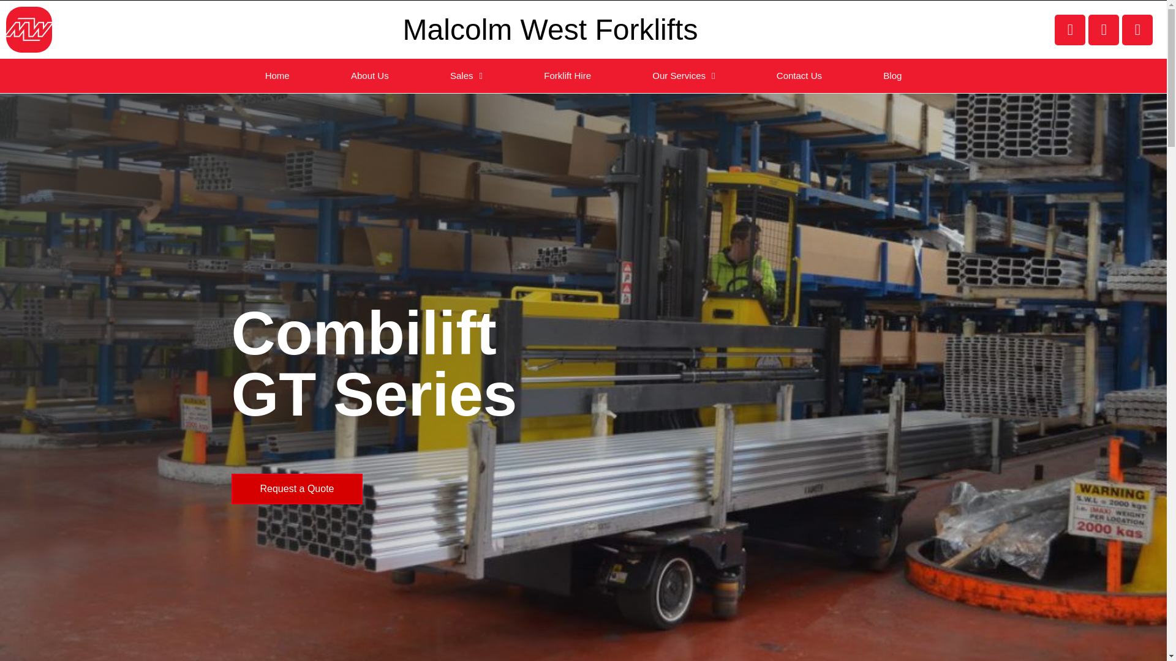 The image size is (1176, 661). What do you see at coordinates (799, 76) in the screenshot?
I see `Contact Us` at bounding box center [799, 76].